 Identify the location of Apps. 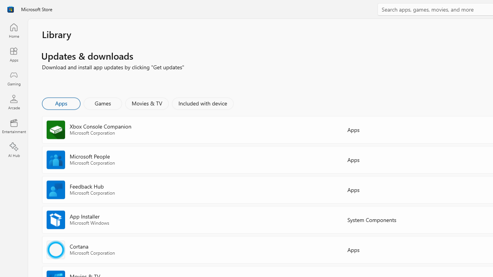
(14, 54).